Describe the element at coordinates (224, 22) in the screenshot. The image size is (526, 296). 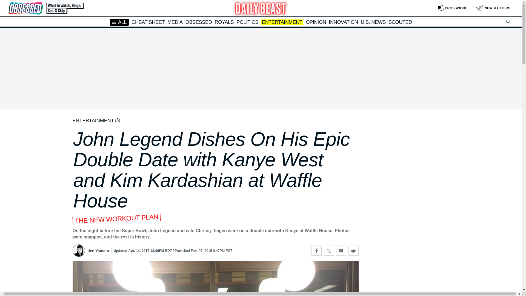
I see `ROYALS` at that location.